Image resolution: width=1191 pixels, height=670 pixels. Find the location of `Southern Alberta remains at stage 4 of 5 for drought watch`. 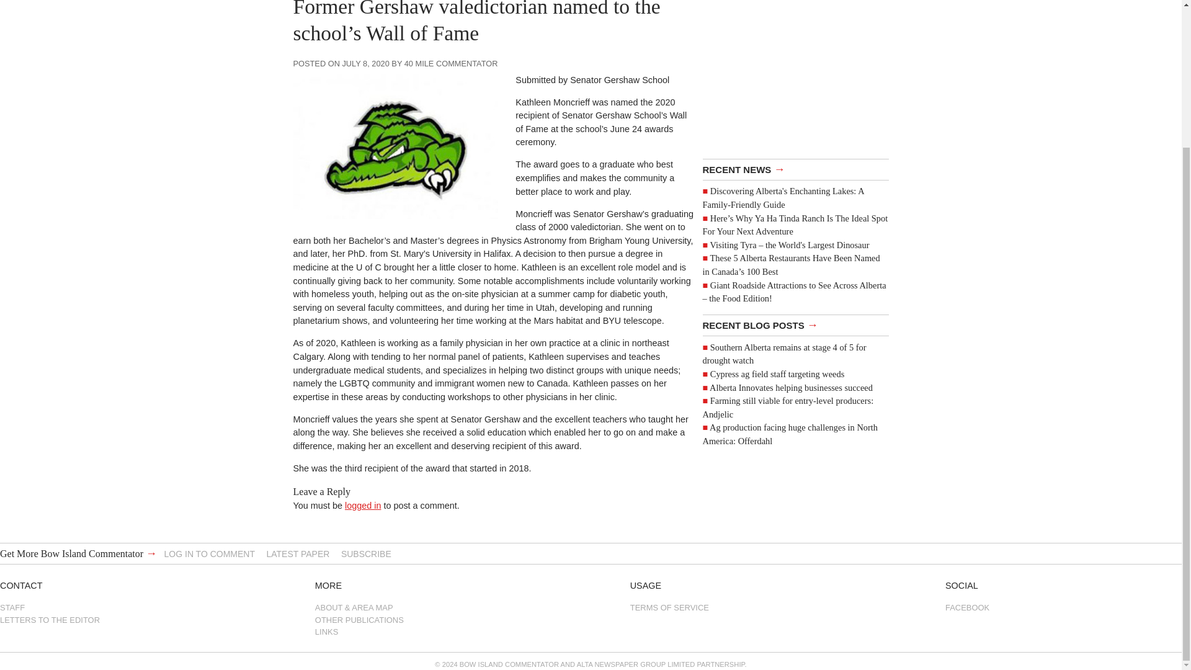

Southern Alberta remains at stage 4 of 5 for drought watch is located at coordinates (784, 354).